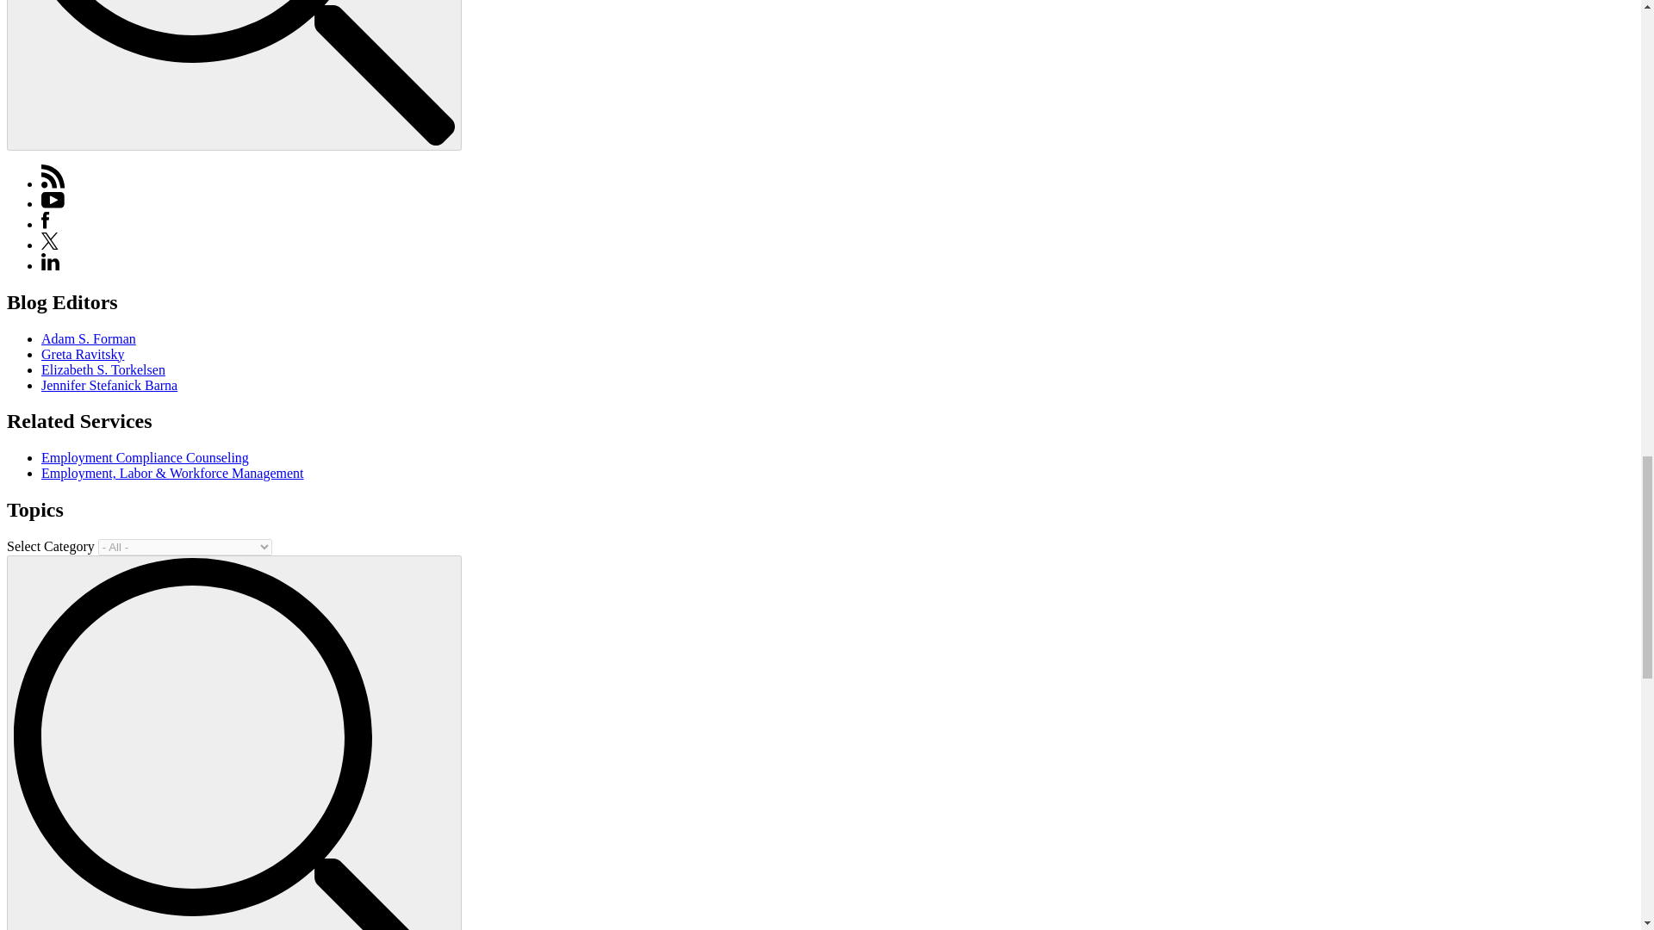  What do you see at coordinates (109, 384) in the screenshot?
I see `Jennifer Stefanick Barna` at bounding box center [109, 384].